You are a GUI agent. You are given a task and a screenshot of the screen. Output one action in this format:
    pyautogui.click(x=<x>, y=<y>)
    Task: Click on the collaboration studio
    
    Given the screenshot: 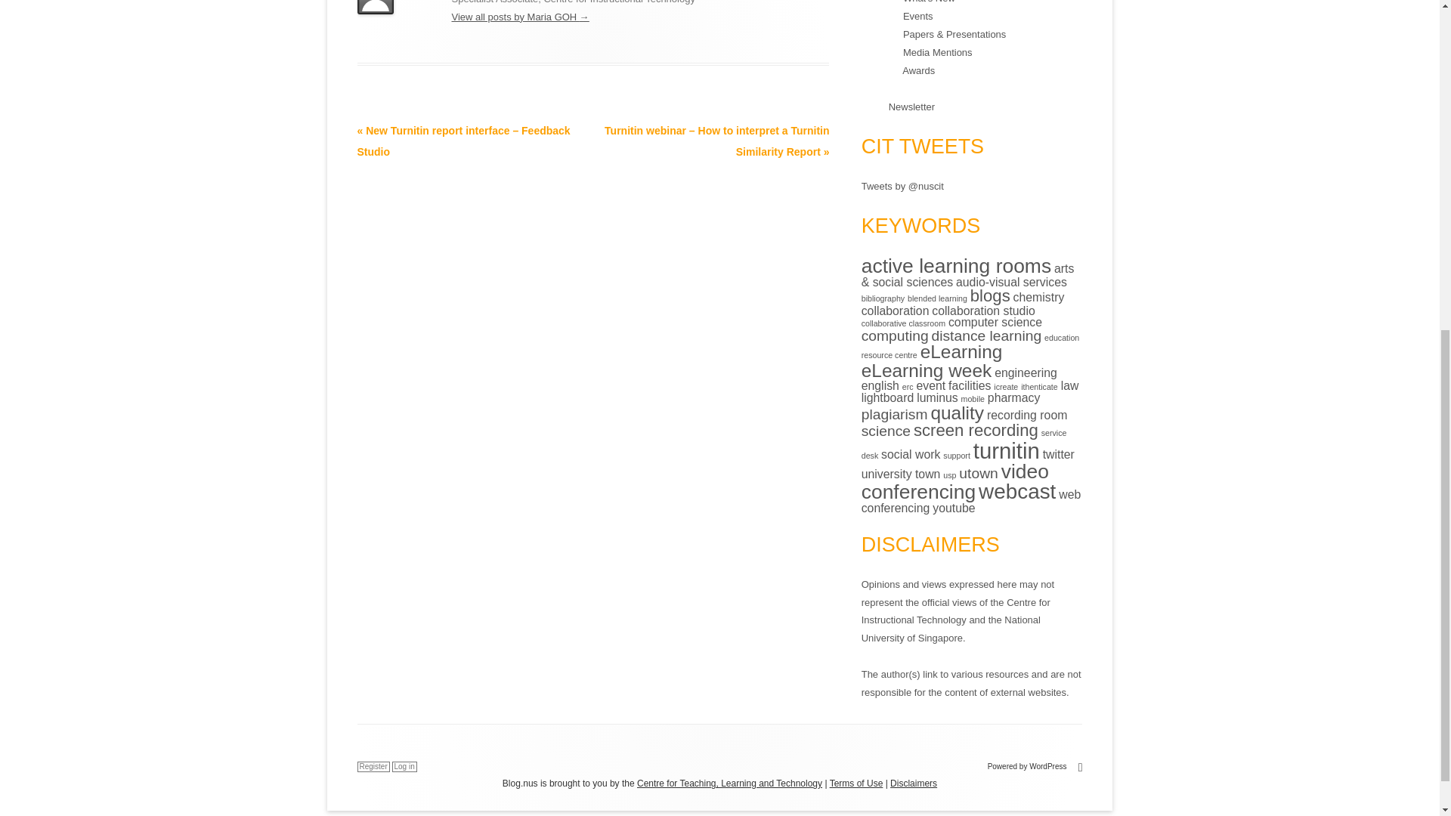 What is the action you would take?
    pyautogui.click(x=982, y=310)
    